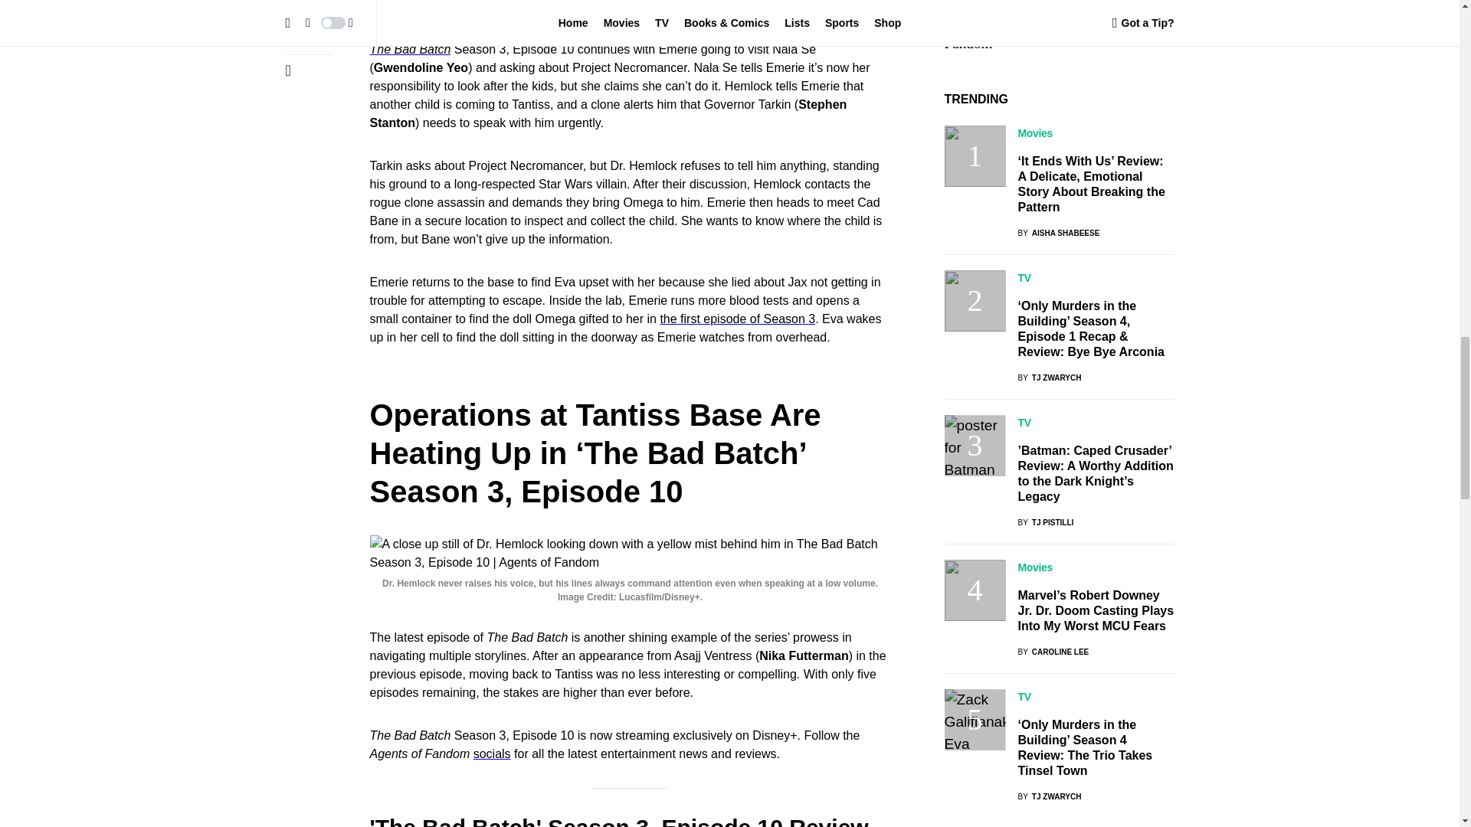 The height and width of the screenshot is (827, 1471). I want to click on View all posts by Caroline Lee, so click(1053, 234).